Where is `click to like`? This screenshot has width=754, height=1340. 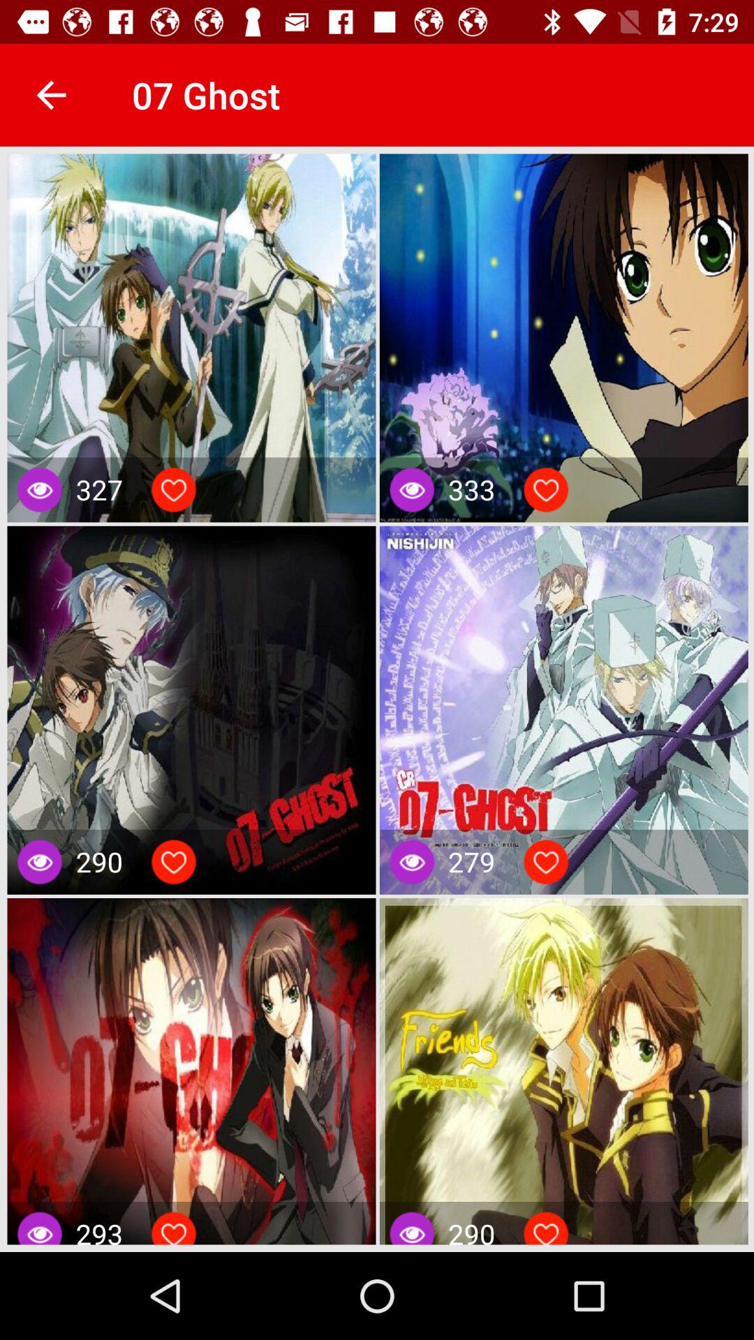
click to like is located at coordinates (174, 1231).